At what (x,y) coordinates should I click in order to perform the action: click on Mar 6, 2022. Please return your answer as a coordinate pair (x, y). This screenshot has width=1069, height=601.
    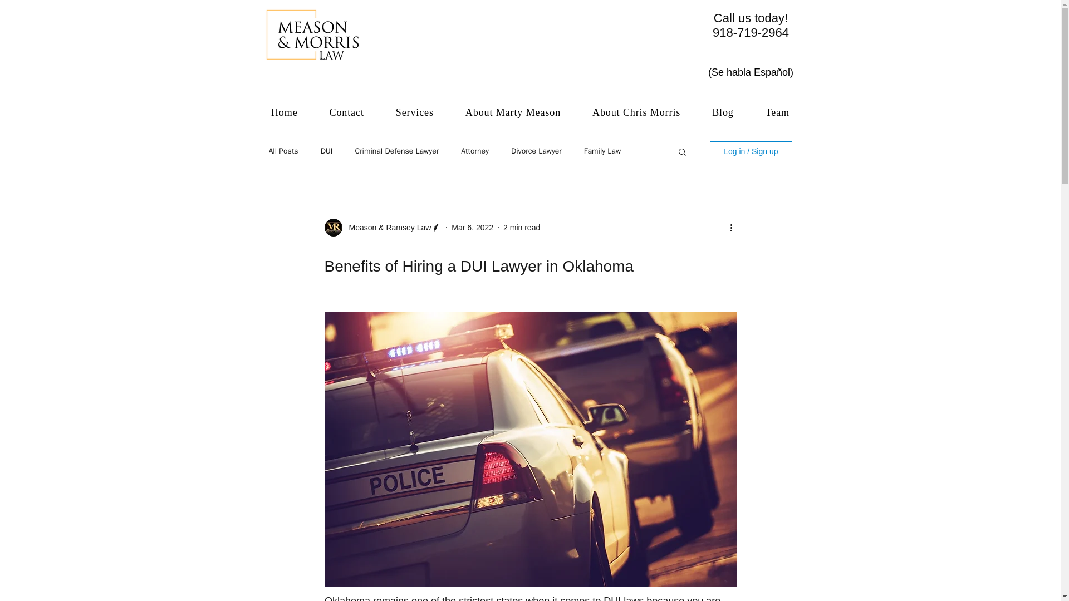
    Looking at the image, I should click on (777, 112).